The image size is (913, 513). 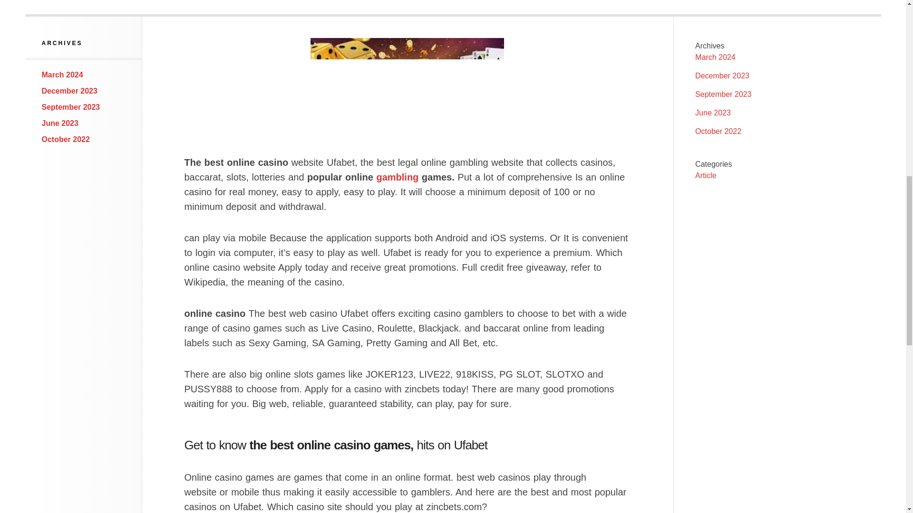 I want to click on Article, so click(x=705, y=175).